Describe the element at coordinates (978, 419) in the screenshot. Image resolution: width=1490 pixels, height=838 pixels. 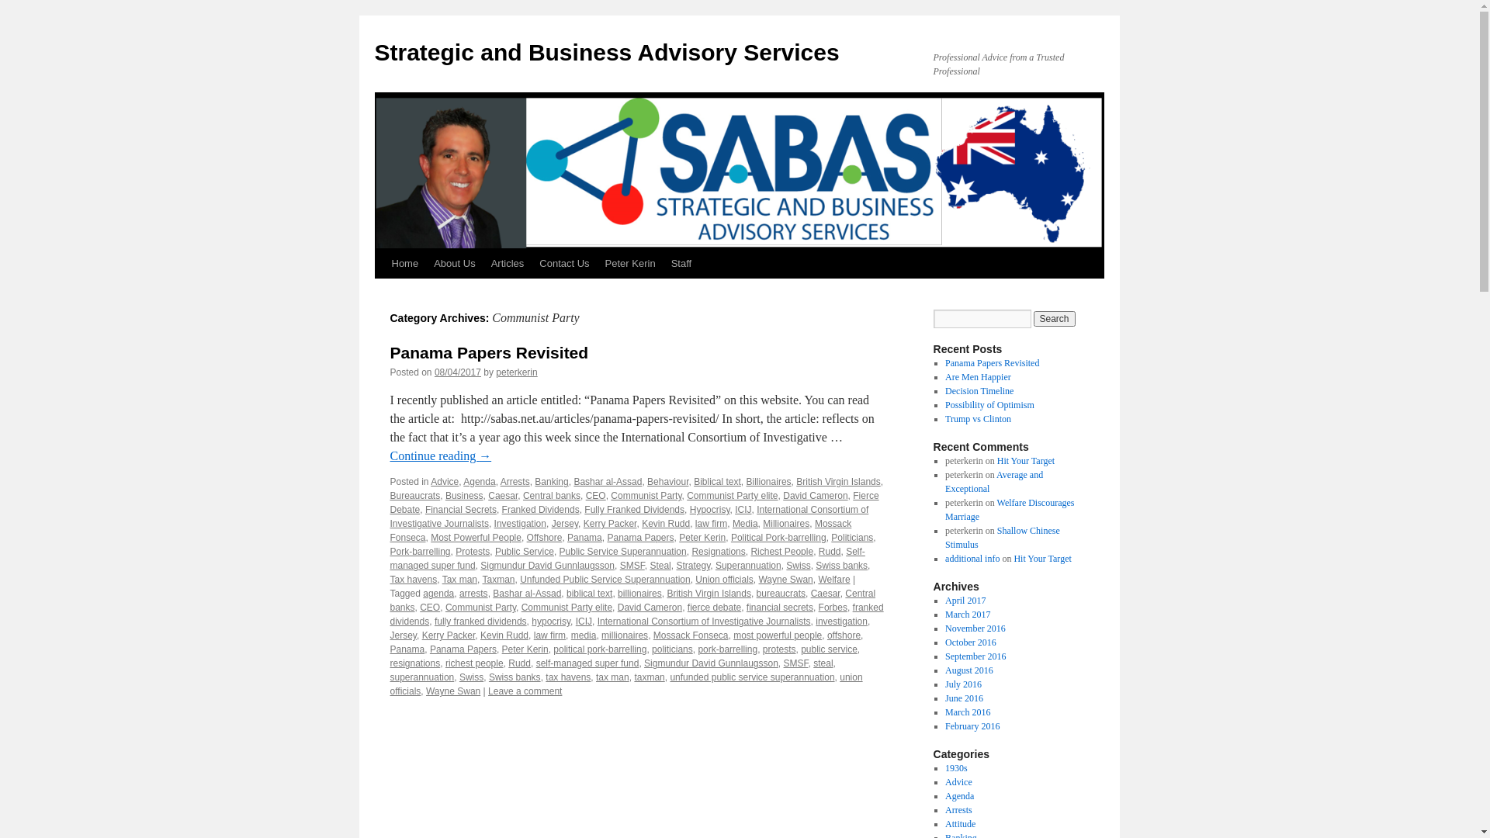
I see `Trump vs Clinton` at that location.